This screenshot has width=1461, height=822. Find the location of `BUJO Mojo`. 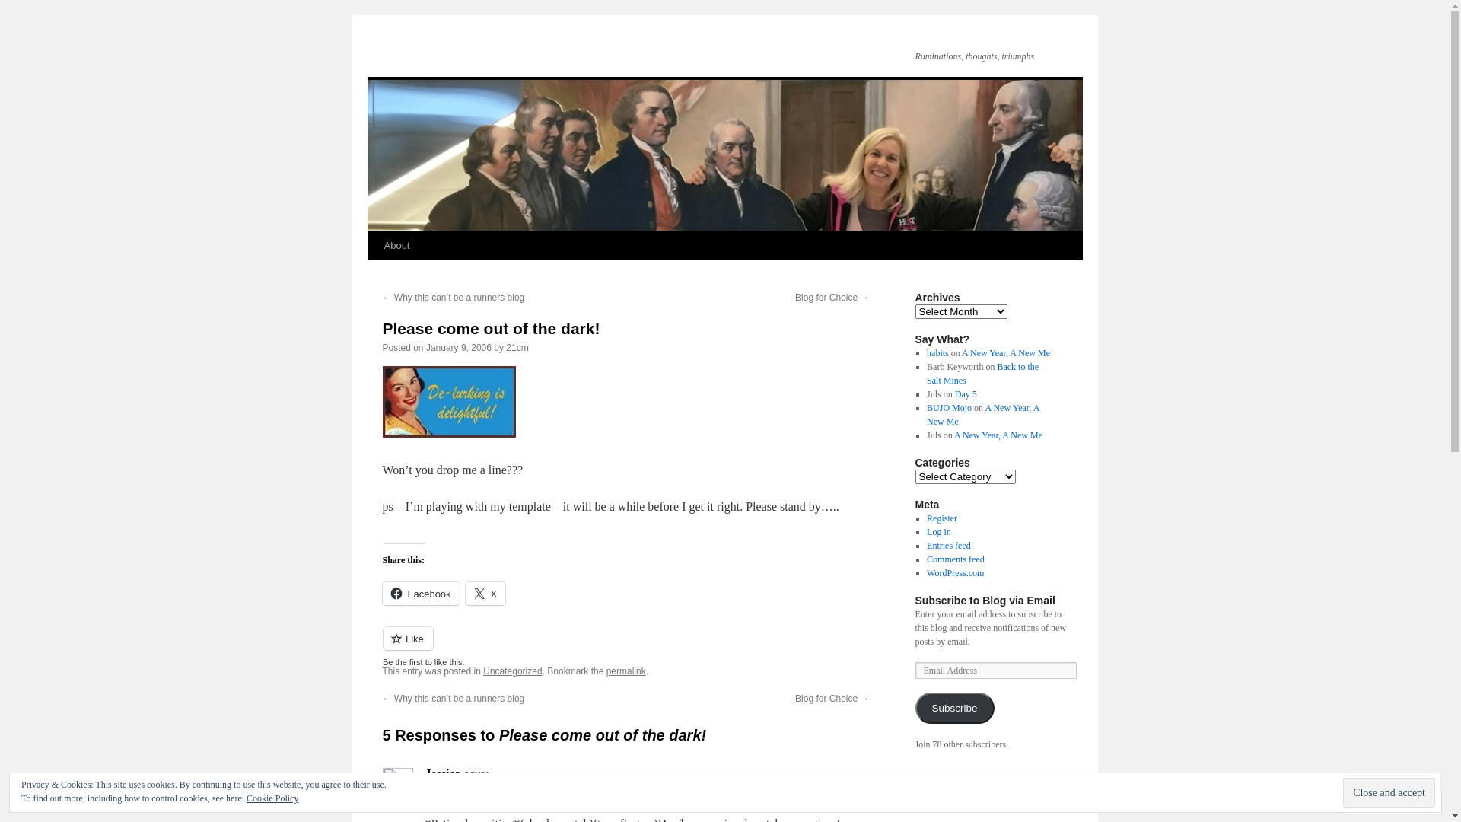

BUJO Mojo is located at coordinates (950, 408).